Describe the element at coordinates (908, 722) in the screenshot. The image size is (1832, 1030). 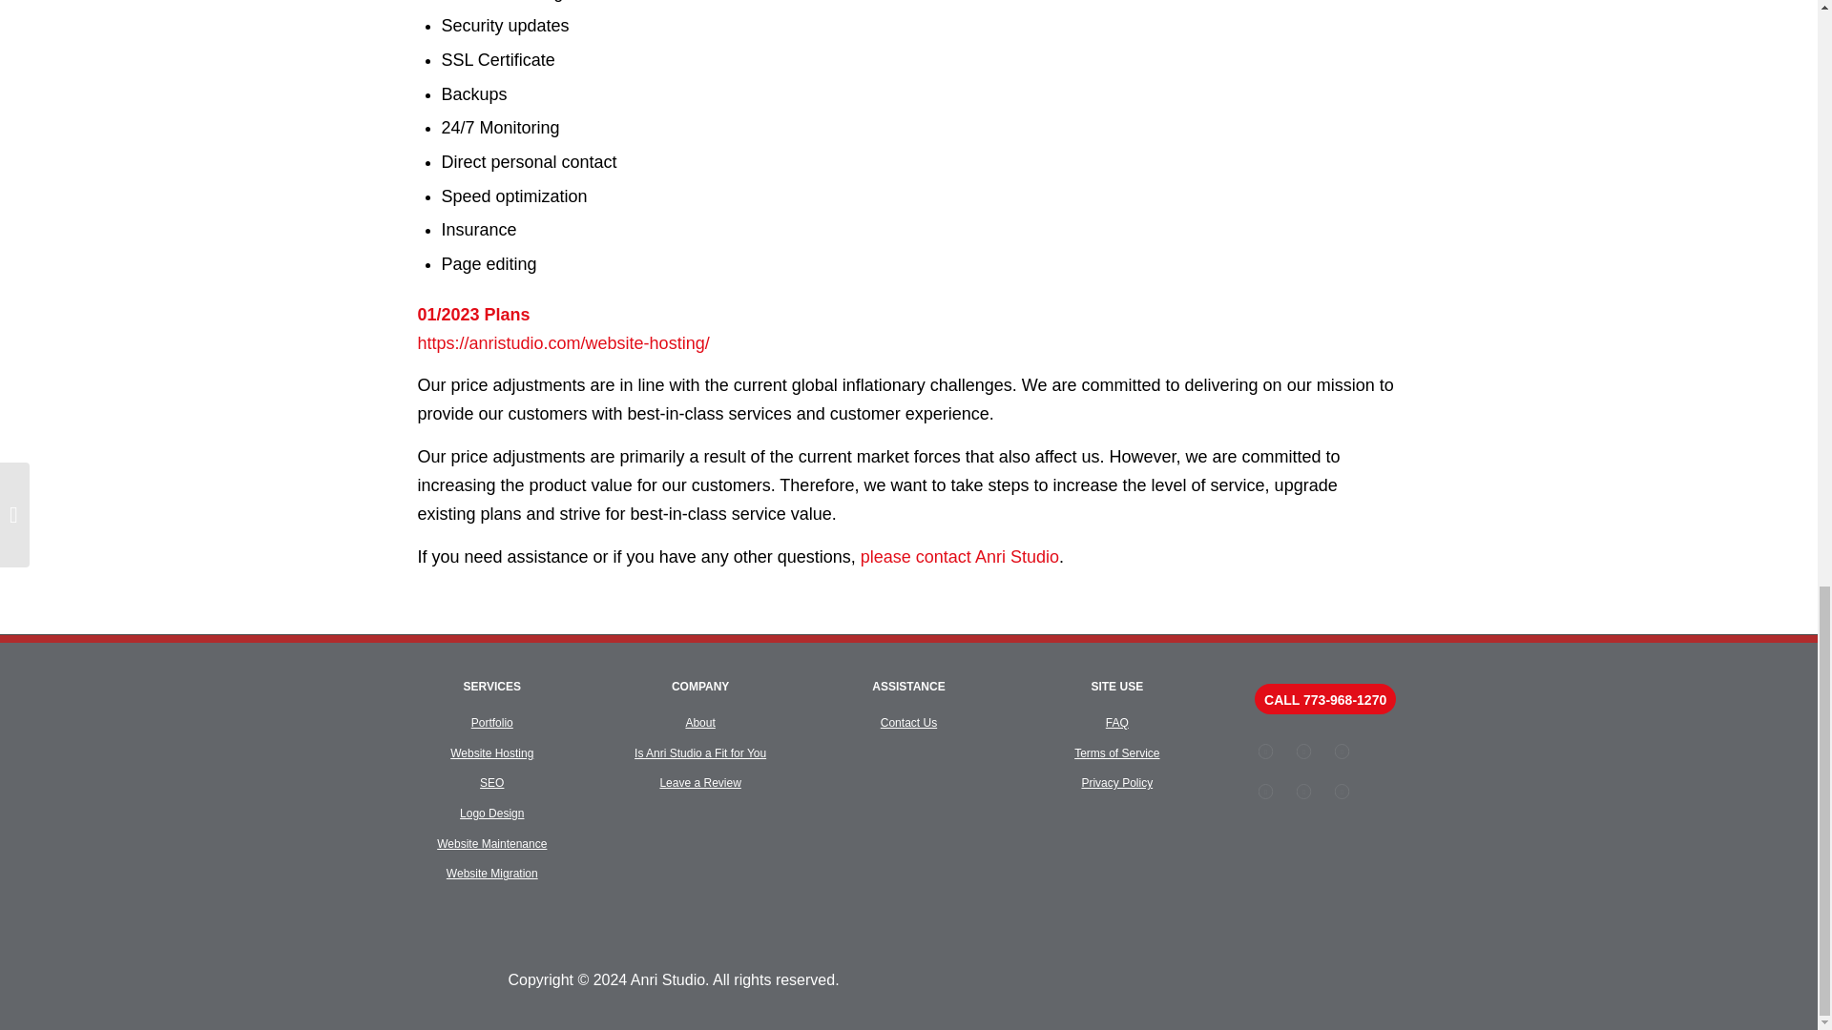
I see `Contact Us` at that location.